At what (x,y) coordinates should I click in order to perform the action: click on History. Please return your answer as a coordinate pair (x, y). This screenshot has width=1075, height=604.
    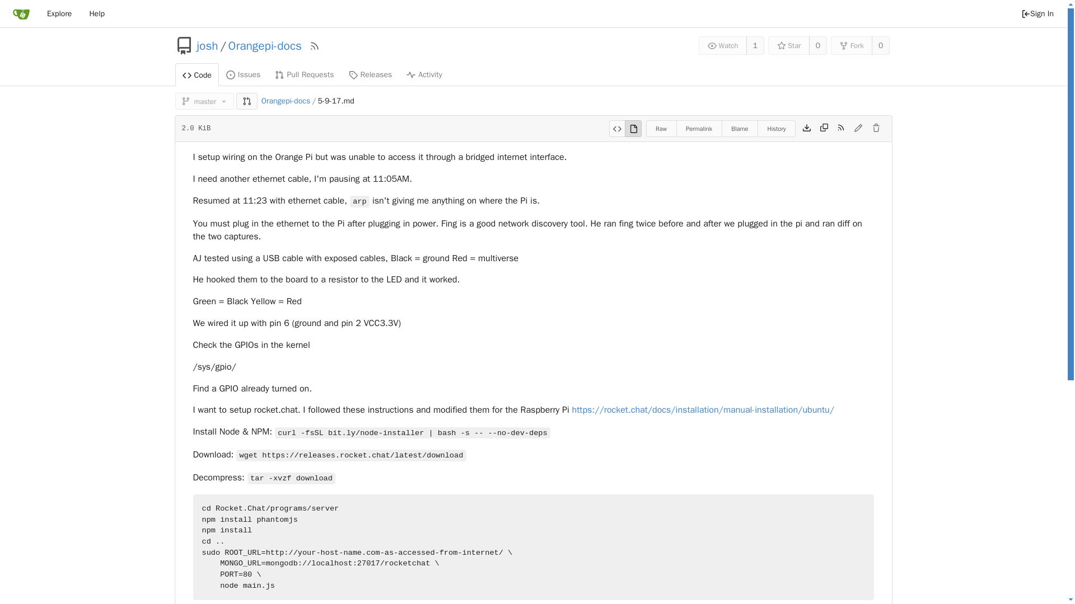
    Looking at the image, I should click on (776, 129).